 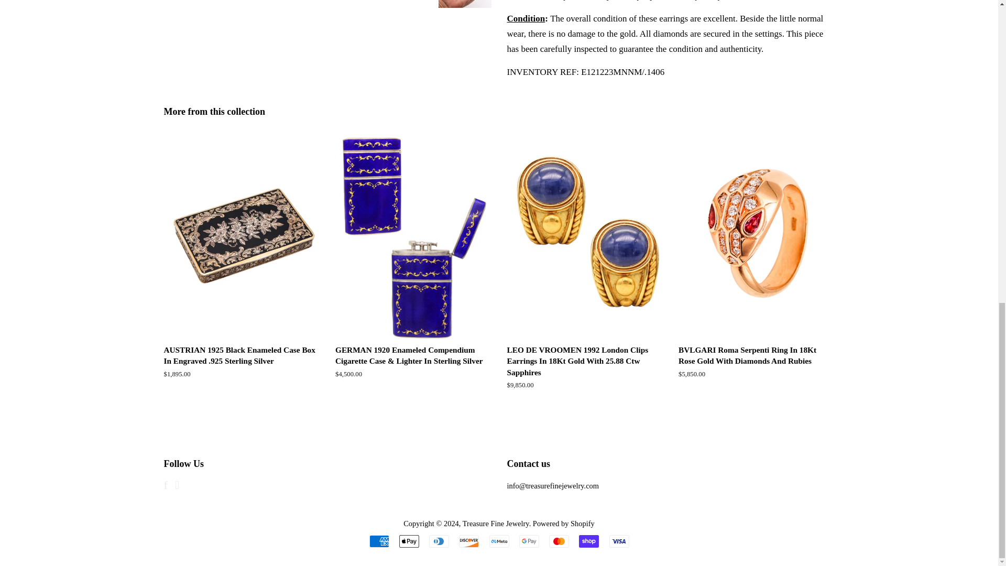 I want to click on Treasure Fine Jewelry, so click(x=496, y=523).